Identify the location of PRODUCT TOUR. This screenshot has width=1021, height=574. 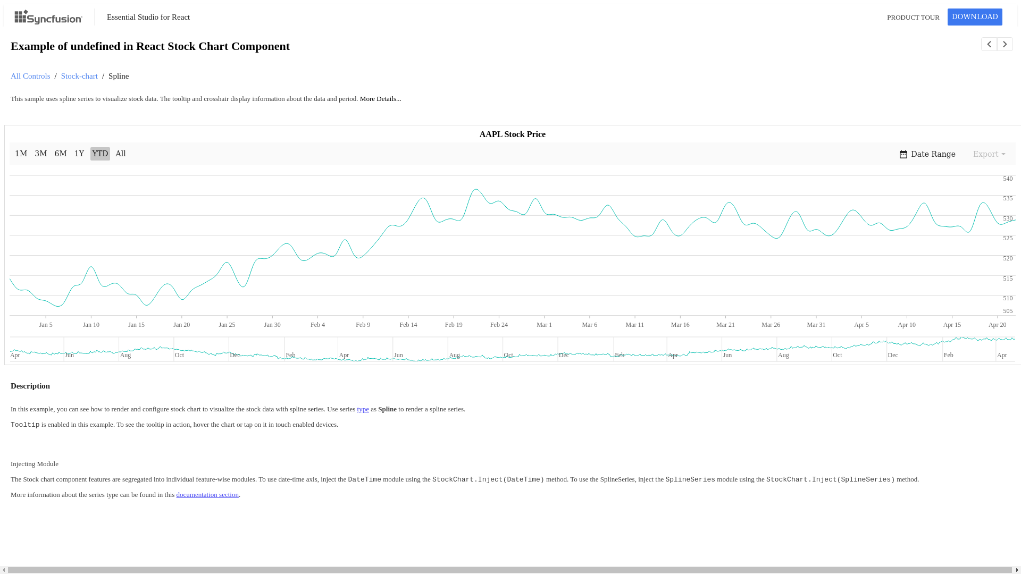
(917, 17).